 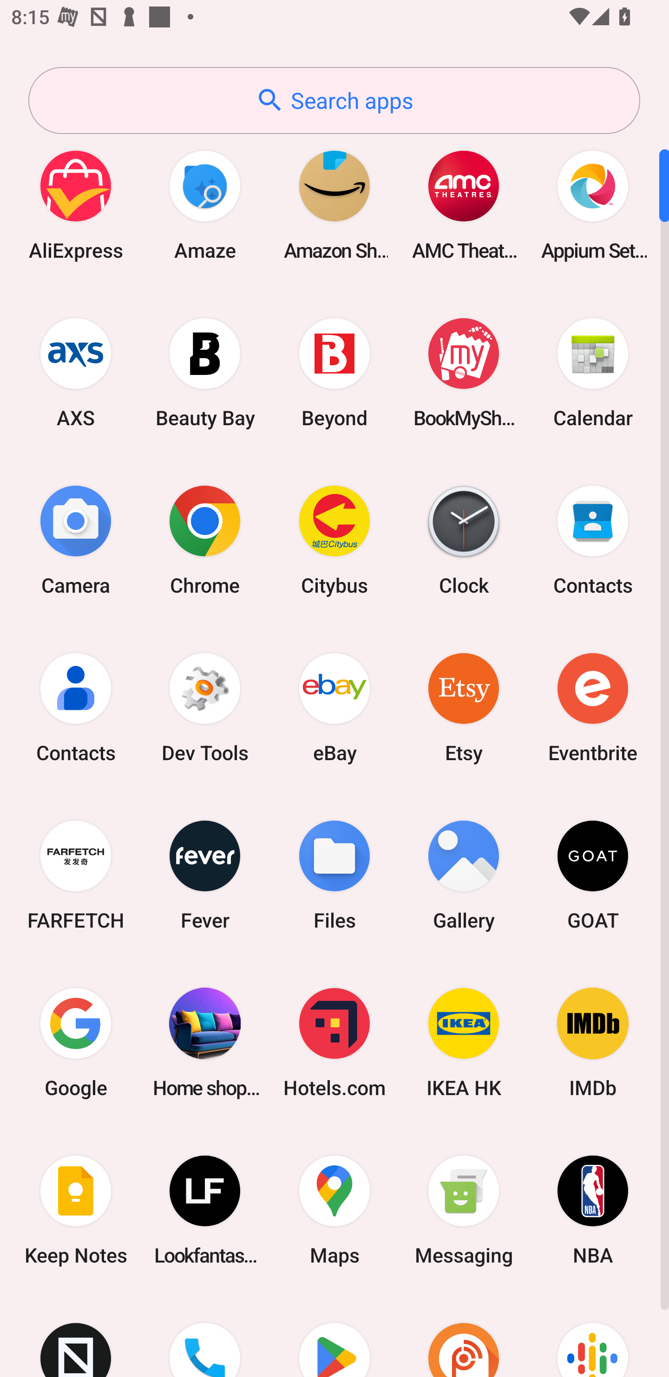 I want to click on Novelship, so click(x=76, y=1336).